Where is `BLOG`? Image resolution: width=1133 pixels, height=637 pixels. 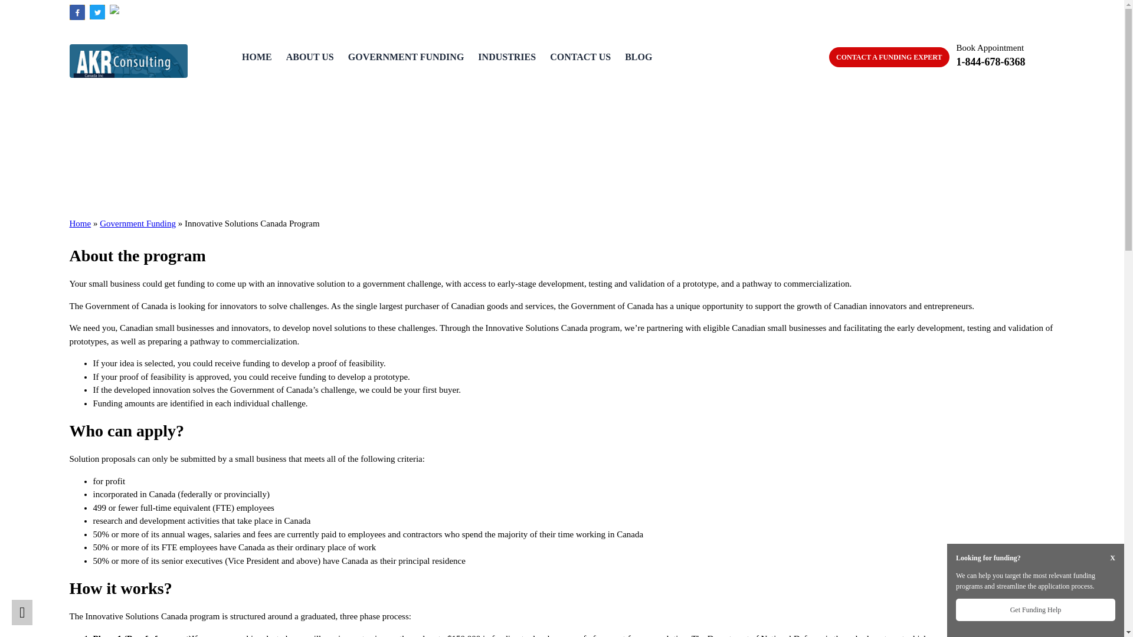 BLOG is located at coordinates (638, 57).